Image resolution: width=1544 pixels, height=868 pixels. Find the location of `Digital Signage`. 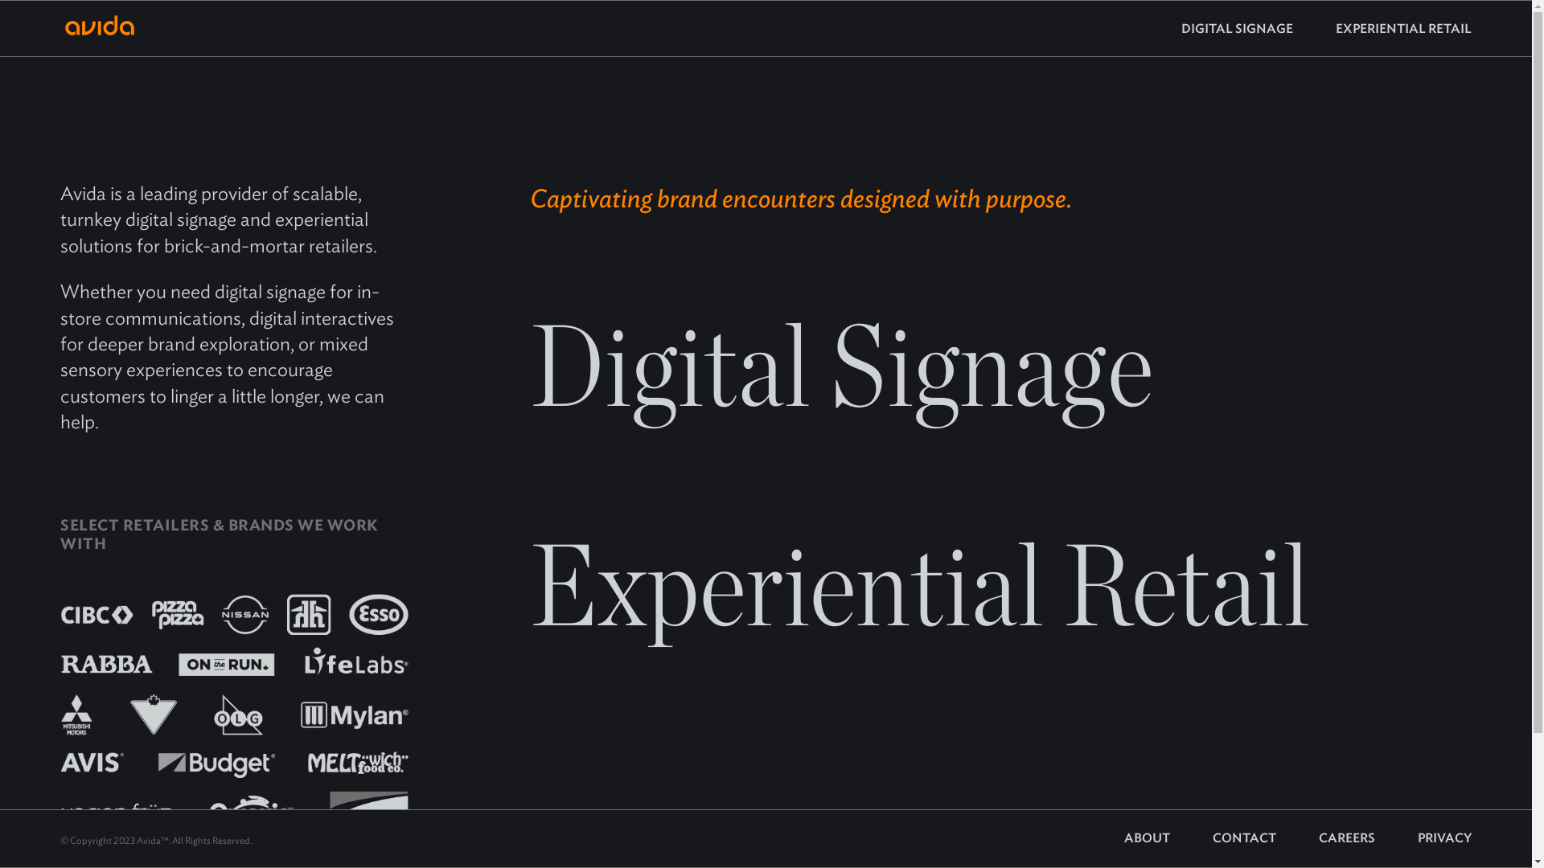

Digital Signage is located at coordinates (841, 365).